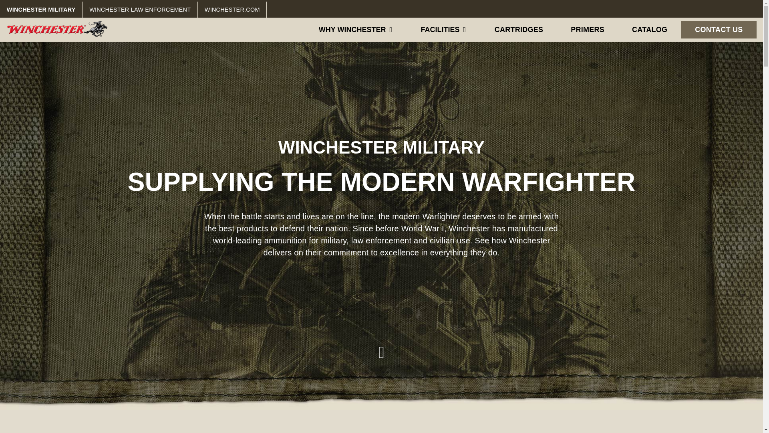 The height and width of the screenshot is (433, 769). Describe the element at coordinates (356, 30) in the screenshot. I see `WHY WINCHESTER` at that location.